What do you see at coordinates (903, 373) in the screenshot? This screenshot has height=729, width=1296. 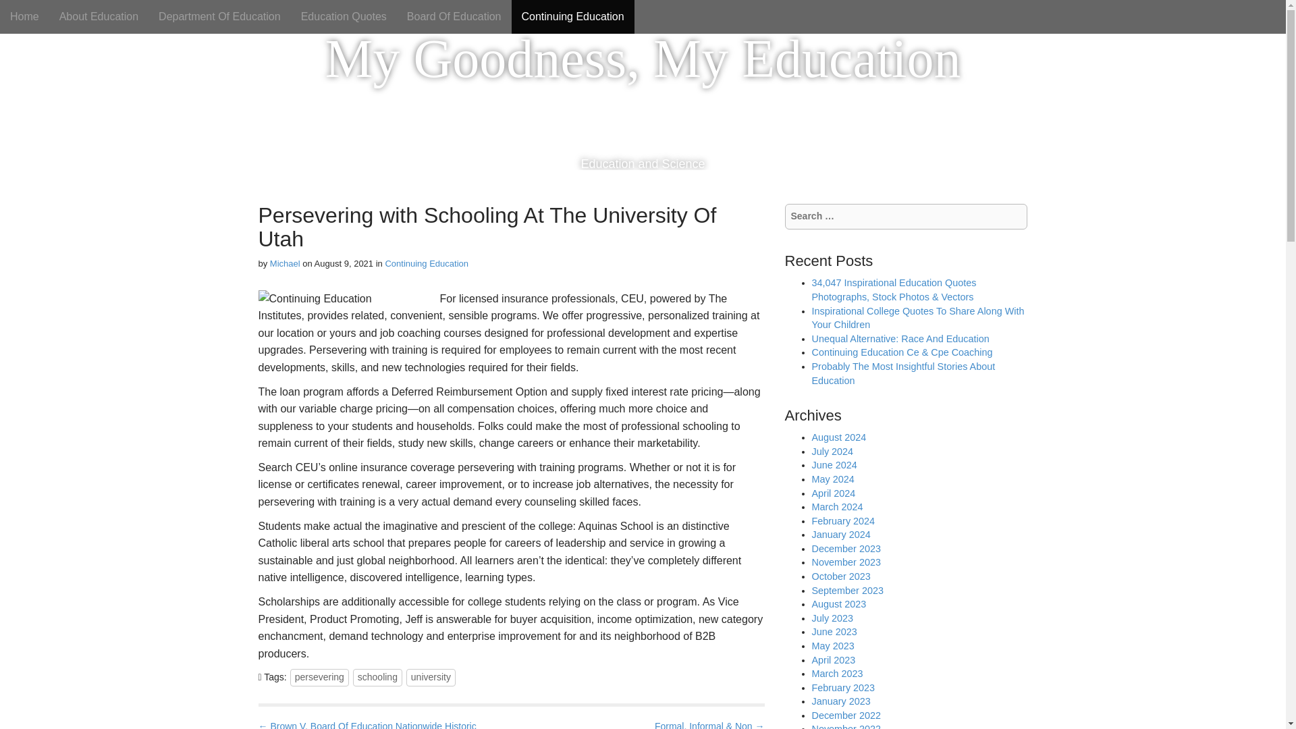 I see `Probably The Most Insightful Stories About Education` at bounding box center [903, 373].